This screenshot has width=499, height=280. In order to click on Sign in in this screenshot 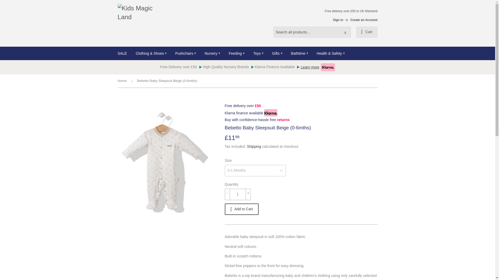, I will do `click(338, 20)`.